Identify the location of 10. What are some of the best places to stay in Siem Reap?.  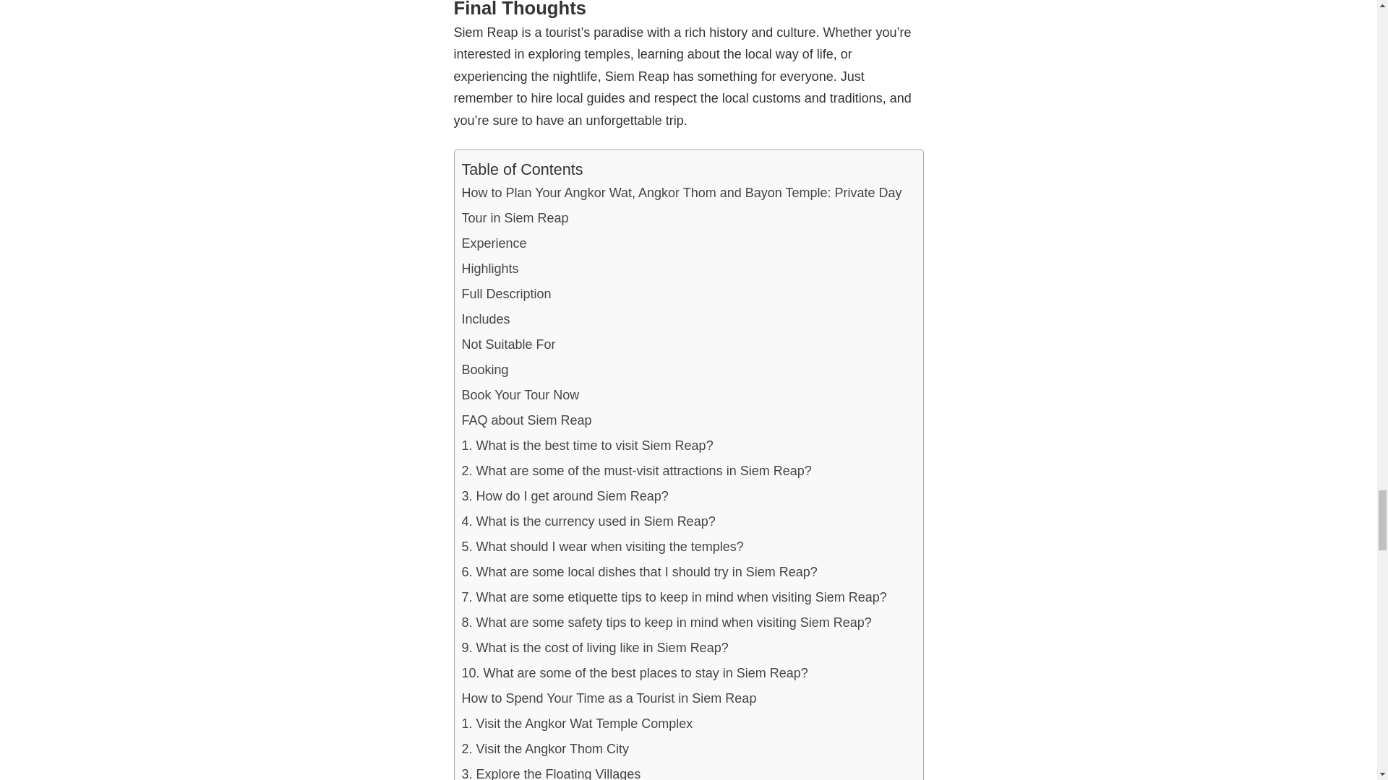
(634, 673).